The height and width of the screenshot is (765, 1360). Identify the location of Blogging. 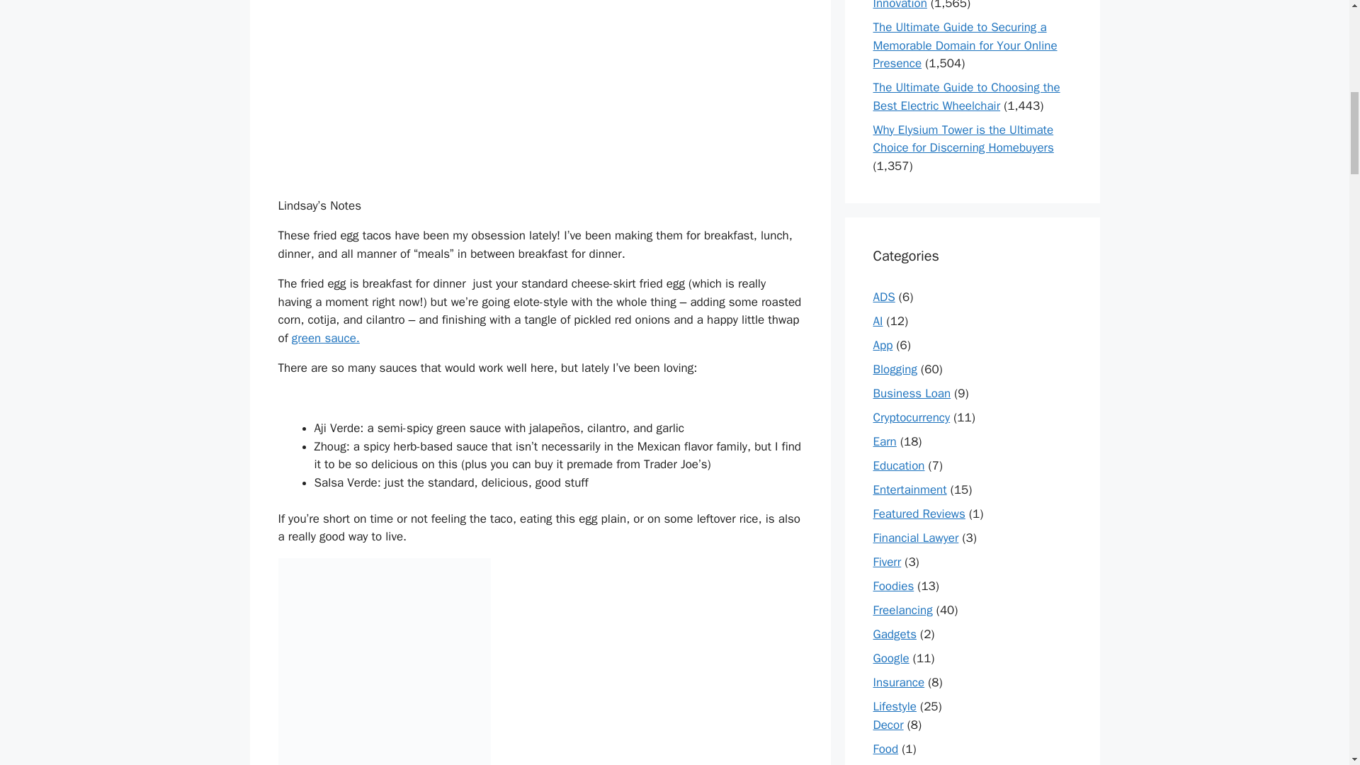
(895, 369).